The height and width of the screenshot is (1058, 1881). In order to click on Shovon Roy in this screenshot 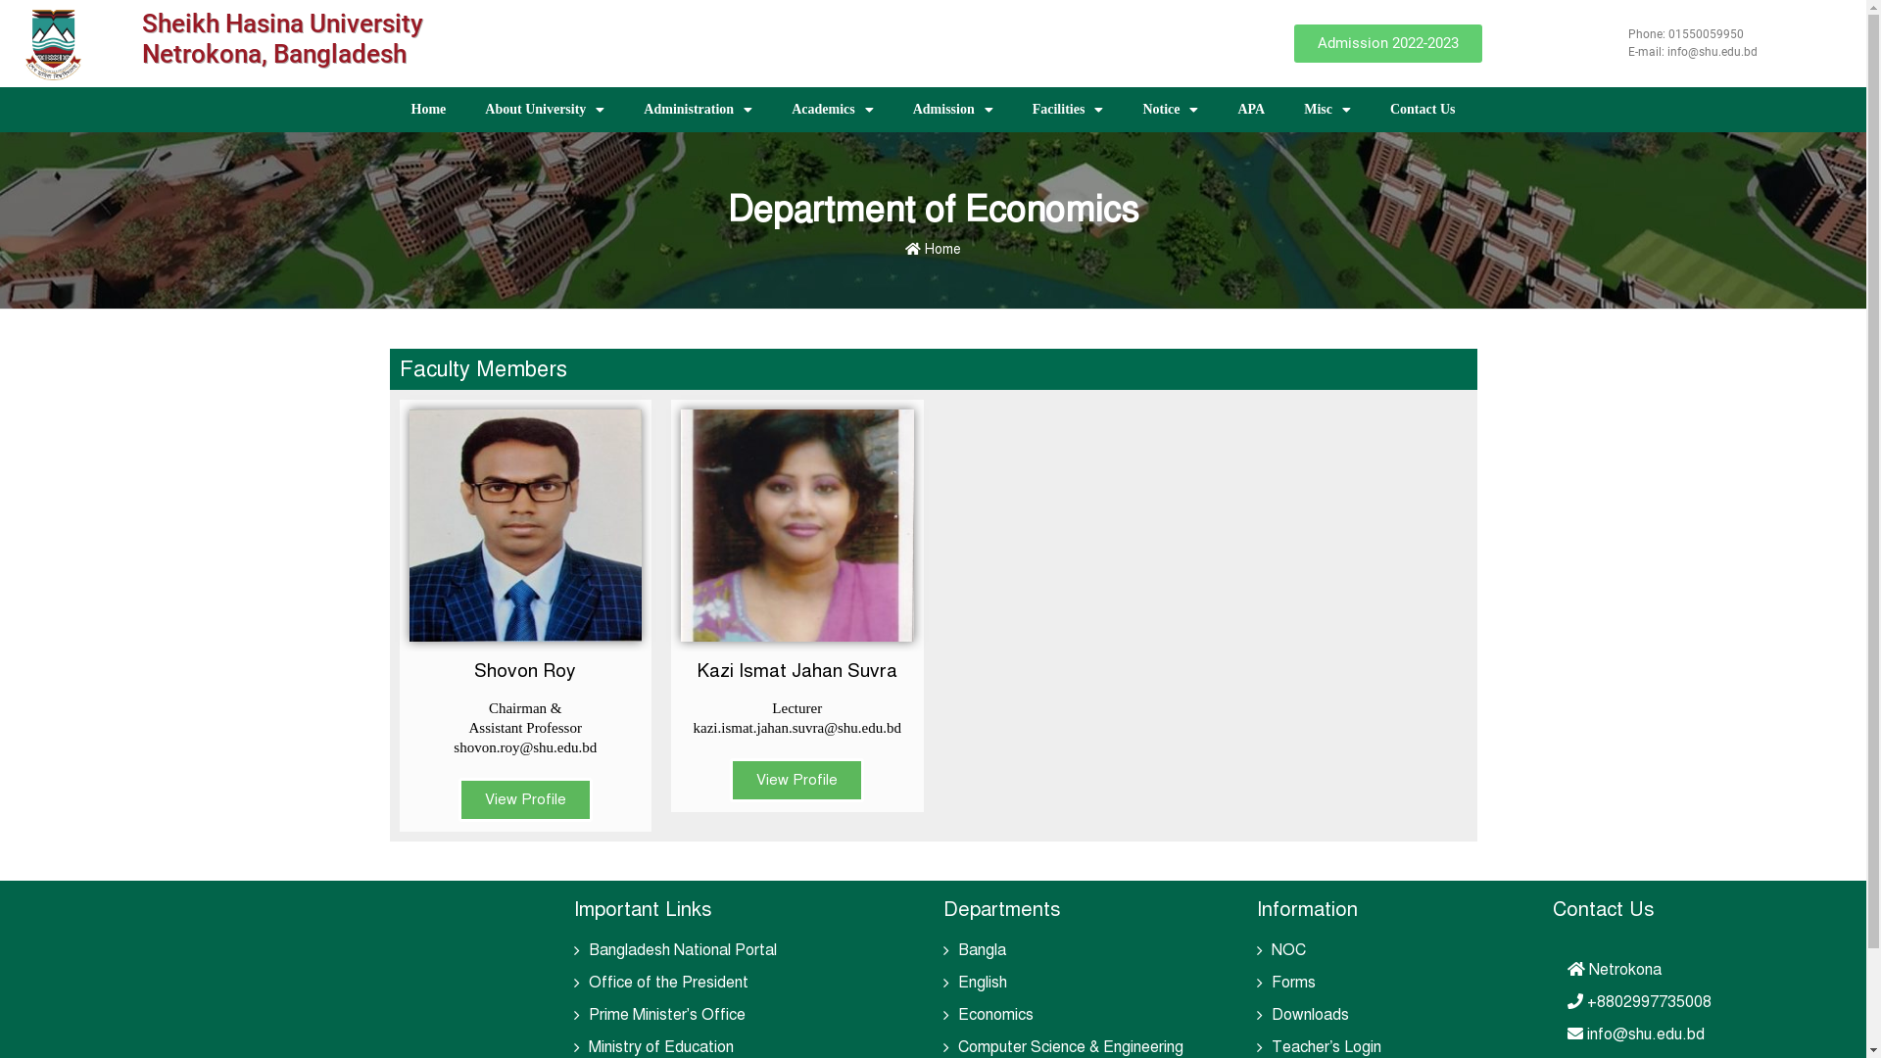, I will do `click(526, 526)`.